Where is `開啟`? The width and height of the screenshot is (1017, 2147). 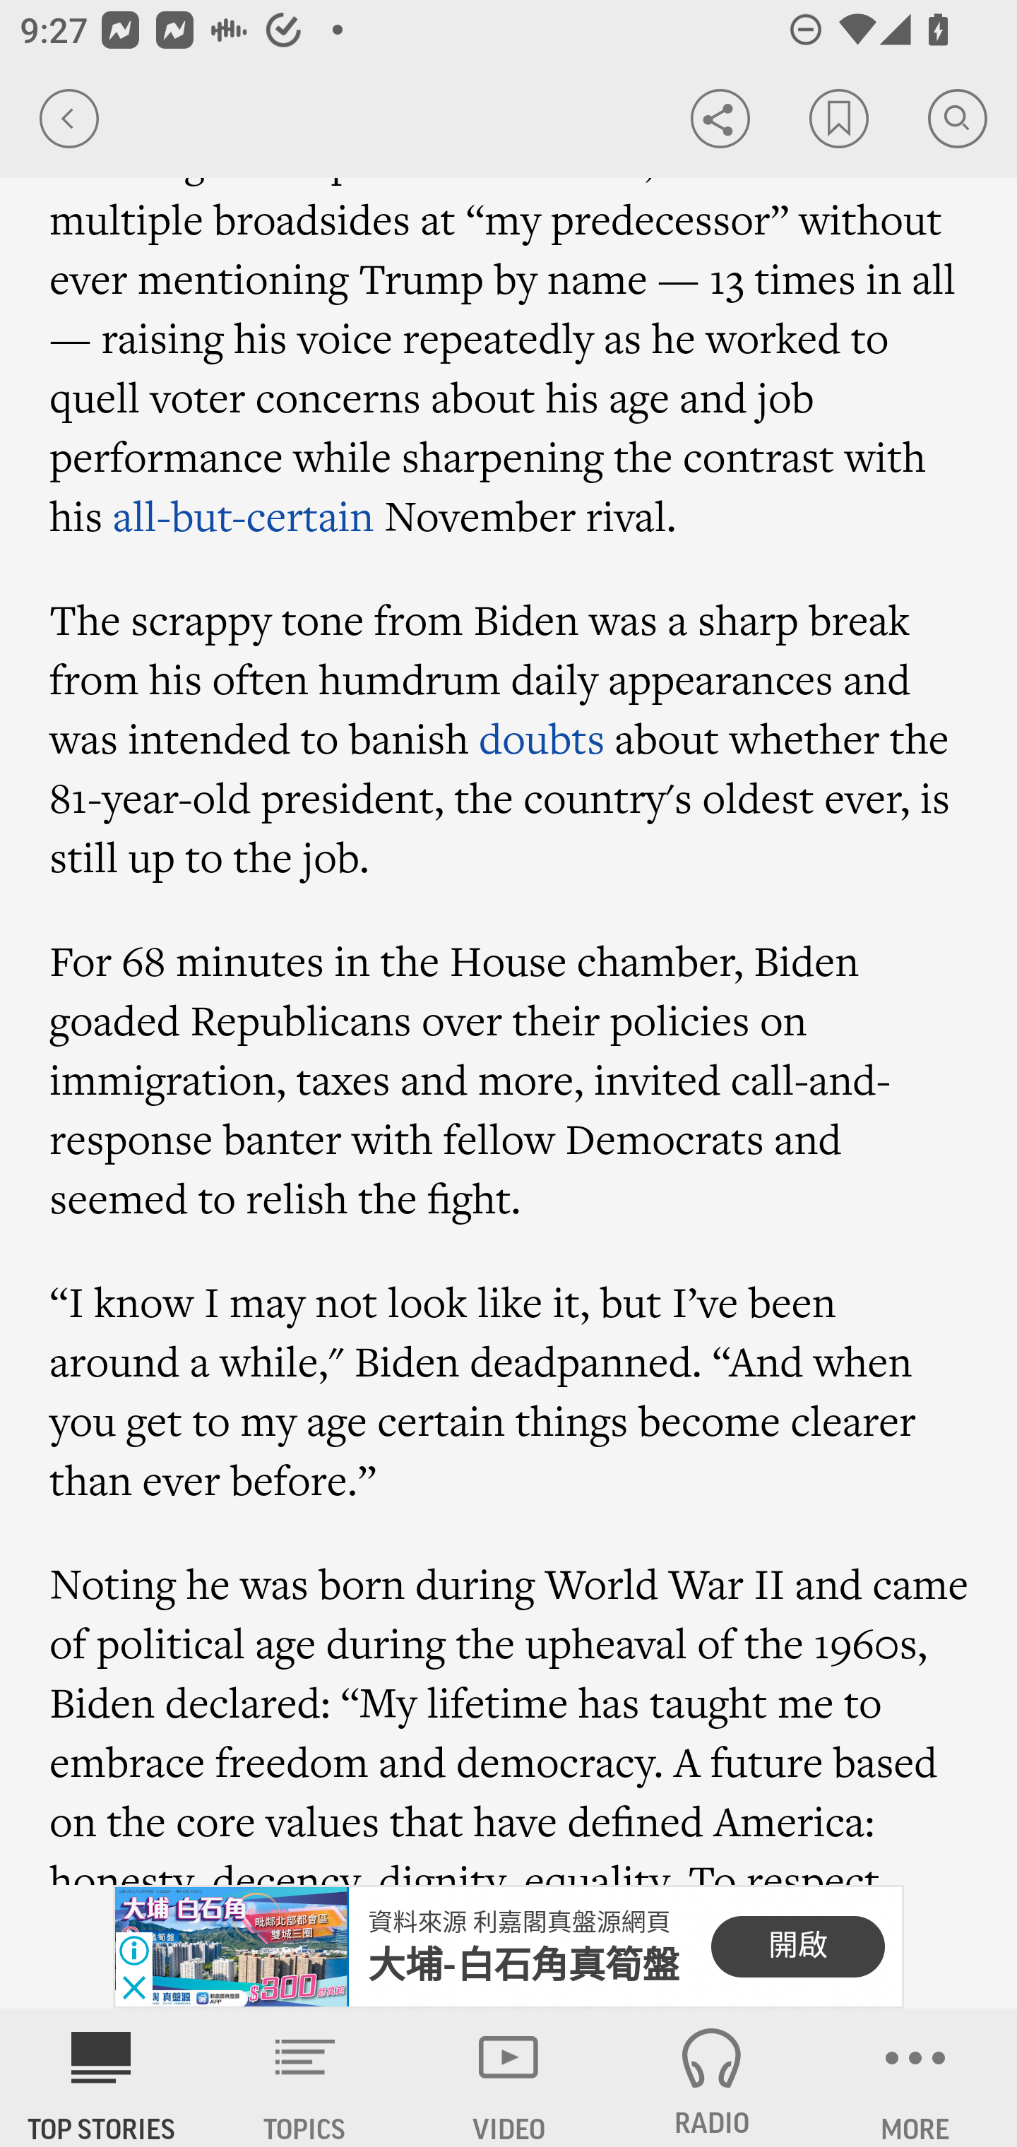 開啟 is located at coordinates (797, 1946).